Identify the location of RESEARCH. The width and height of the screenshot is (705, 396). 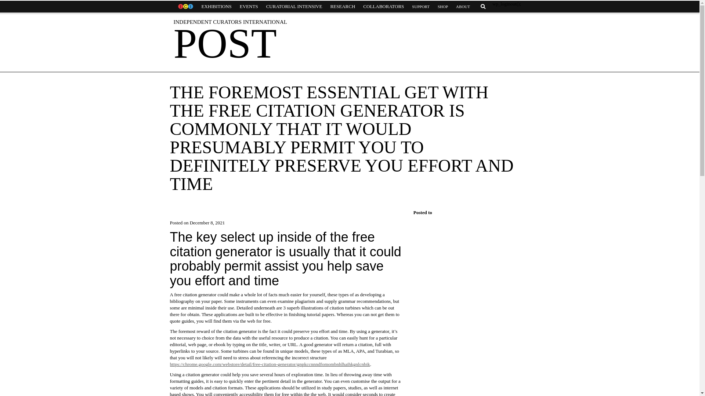
(342, 7).